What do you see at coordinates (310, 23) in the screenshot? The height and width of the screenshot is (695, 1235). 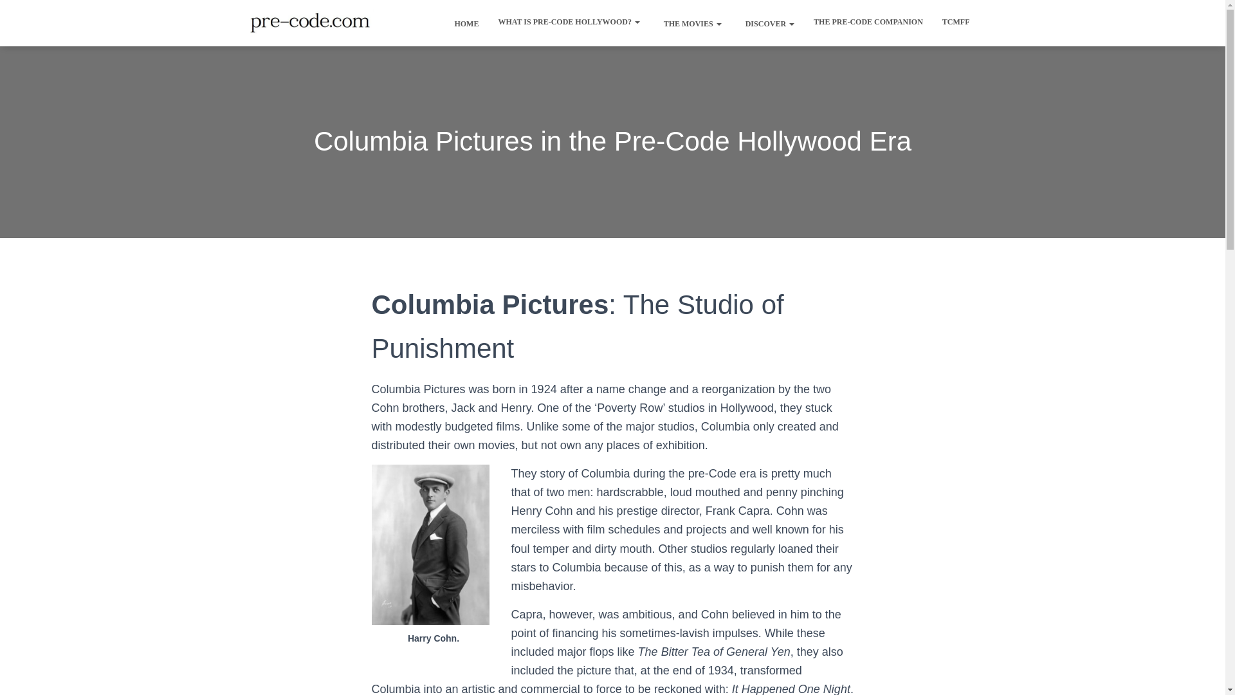 I see `Pre-Code.Com` at bounding box center [310, 23].